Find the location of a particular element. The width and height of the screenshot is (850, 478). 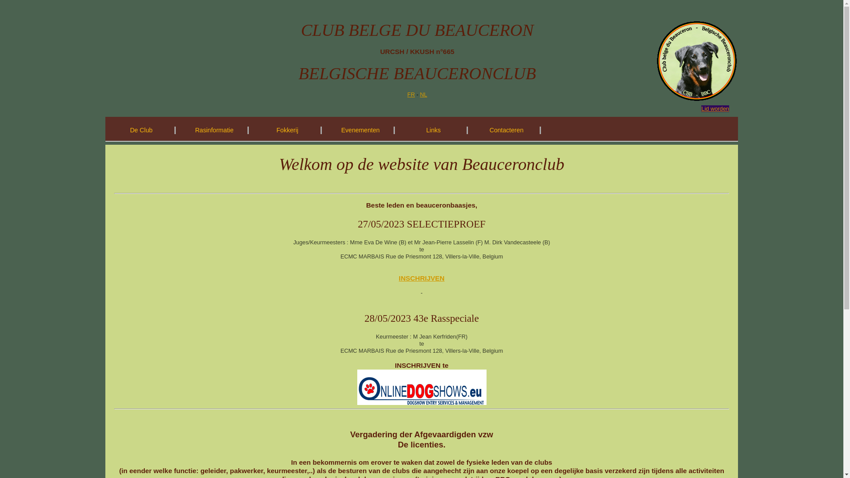

Lid worden is located at coordinates (715, 109).